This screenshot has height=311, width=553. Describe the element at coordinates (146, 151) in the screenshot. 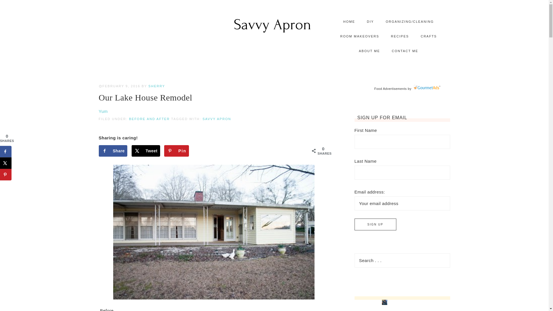

I see `Share on X` at that location.